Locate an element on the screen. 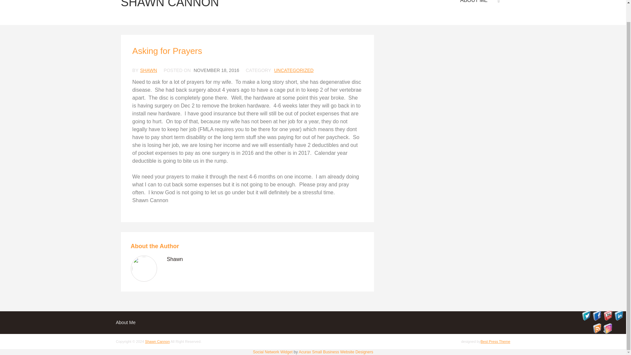 The image size is (631, 355). About Me is located at coordinates (126, 322).